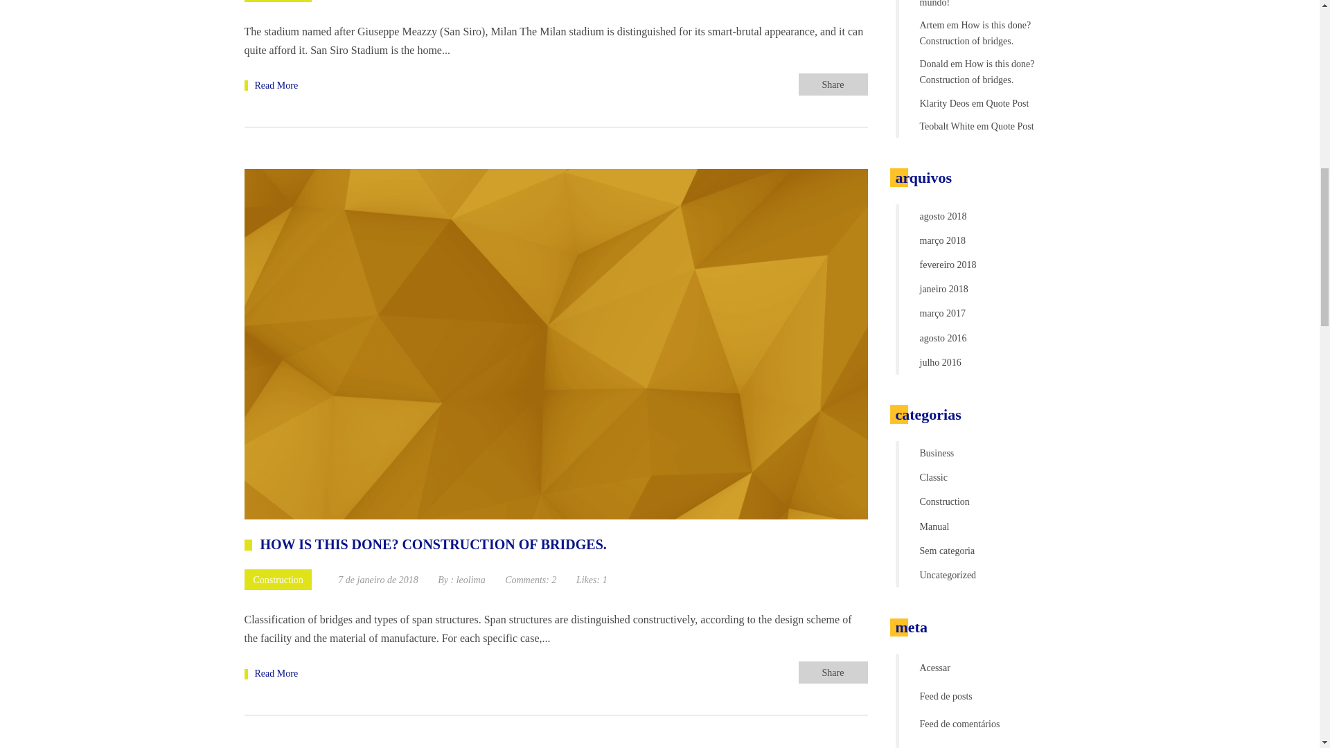 This screenshot has height=748, width=1330. What do you see at coordinates (277, 1) in the screenshot?
I see `View all posts in Construction` at bounding box center [277, 1].